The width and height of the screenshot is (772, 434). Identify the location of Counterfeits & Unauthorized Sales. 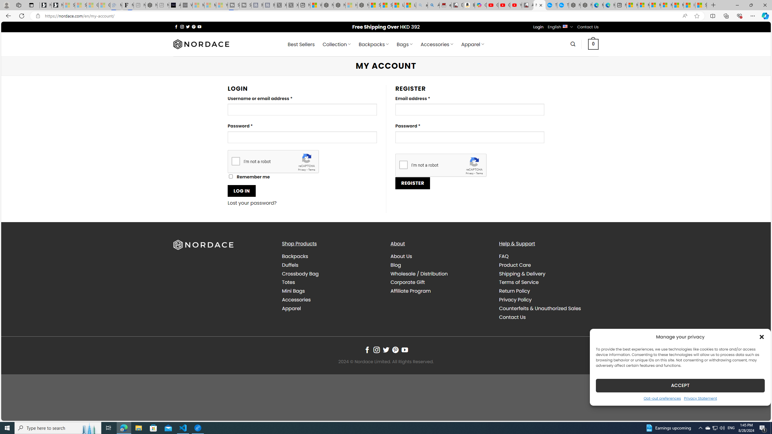
(548, 308).